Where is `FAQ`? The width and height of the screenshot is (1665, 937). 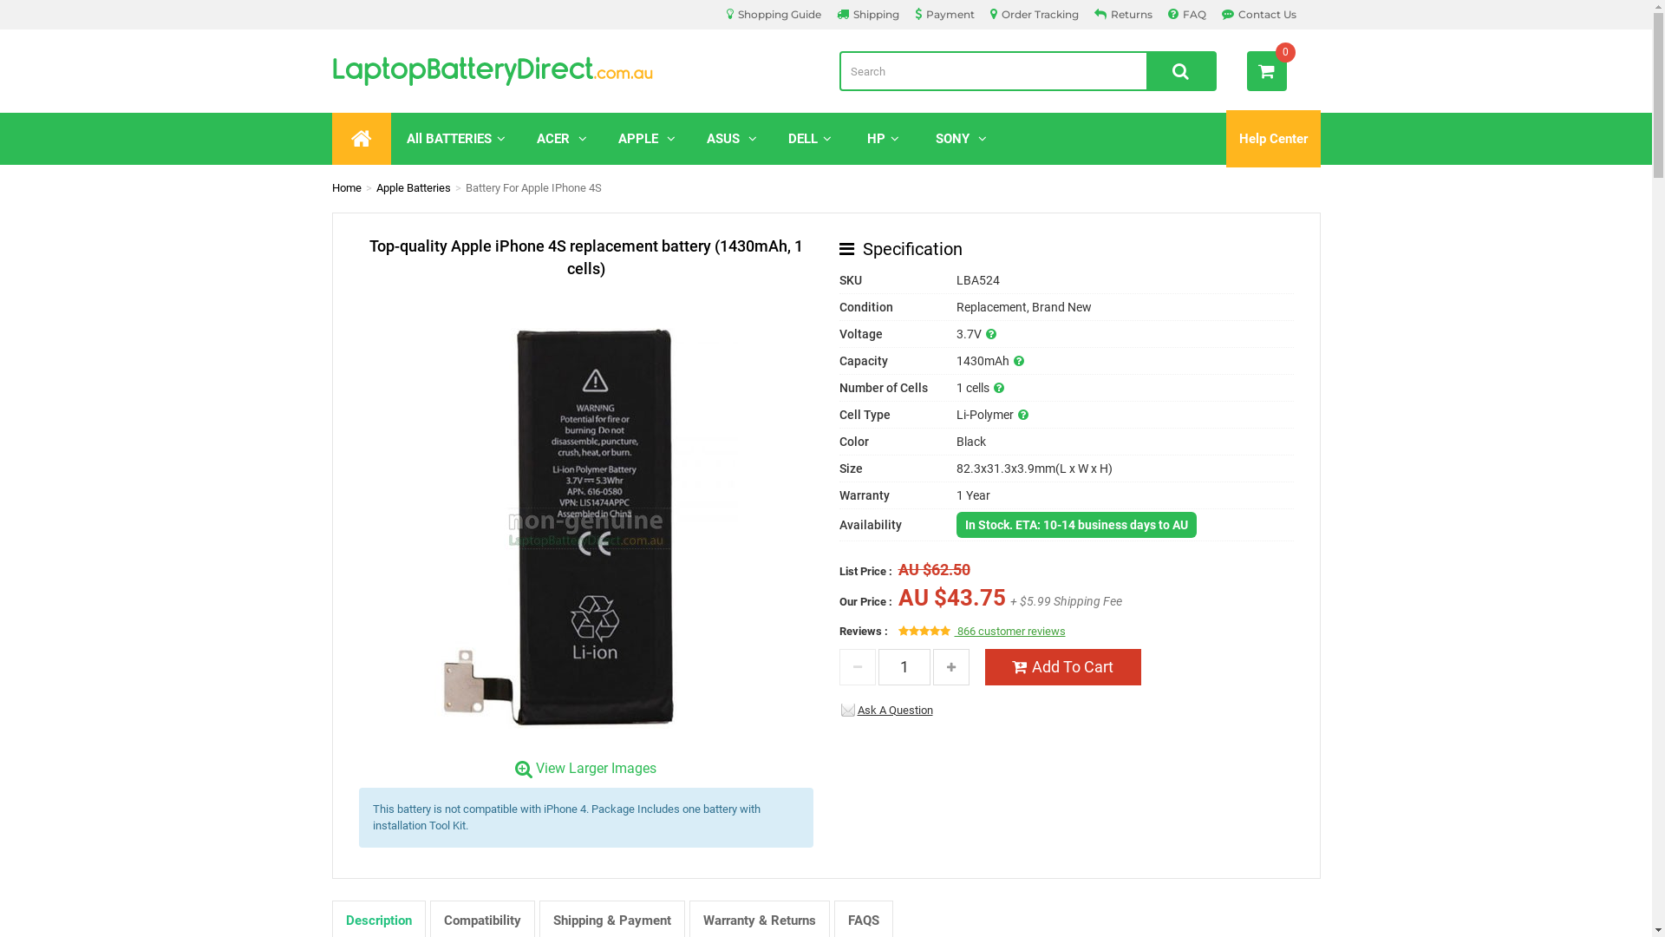 FAQ is located at coordinates (1186, 14).